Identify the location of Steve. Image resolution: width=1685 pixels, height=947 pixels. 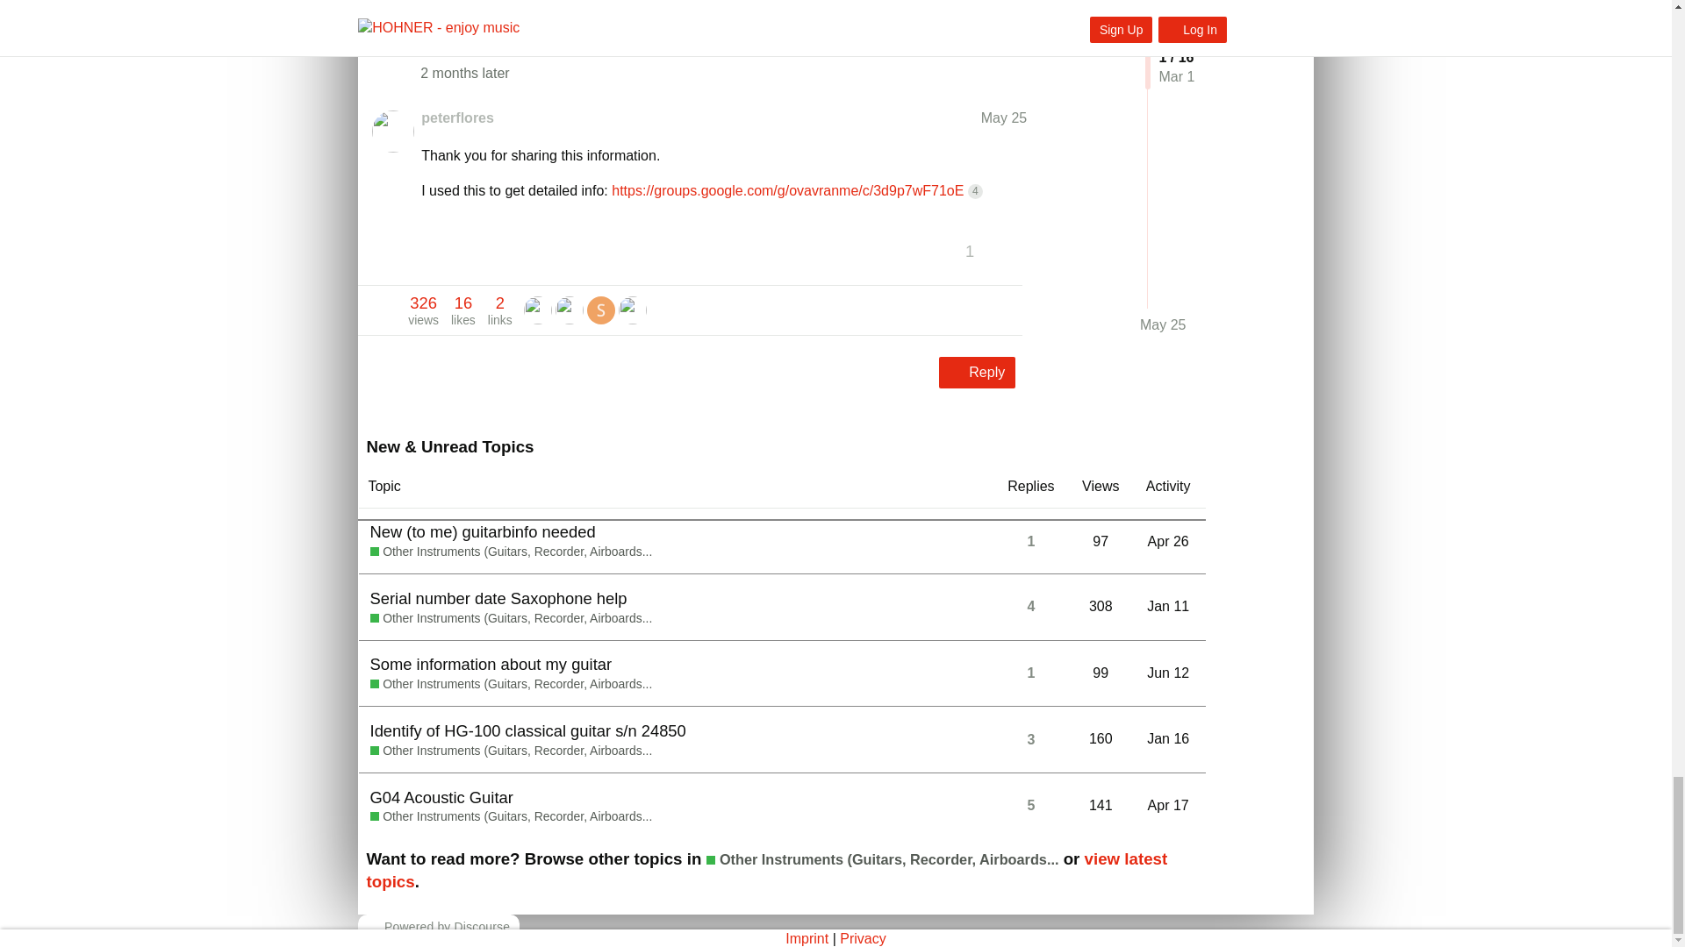
(538, 309).